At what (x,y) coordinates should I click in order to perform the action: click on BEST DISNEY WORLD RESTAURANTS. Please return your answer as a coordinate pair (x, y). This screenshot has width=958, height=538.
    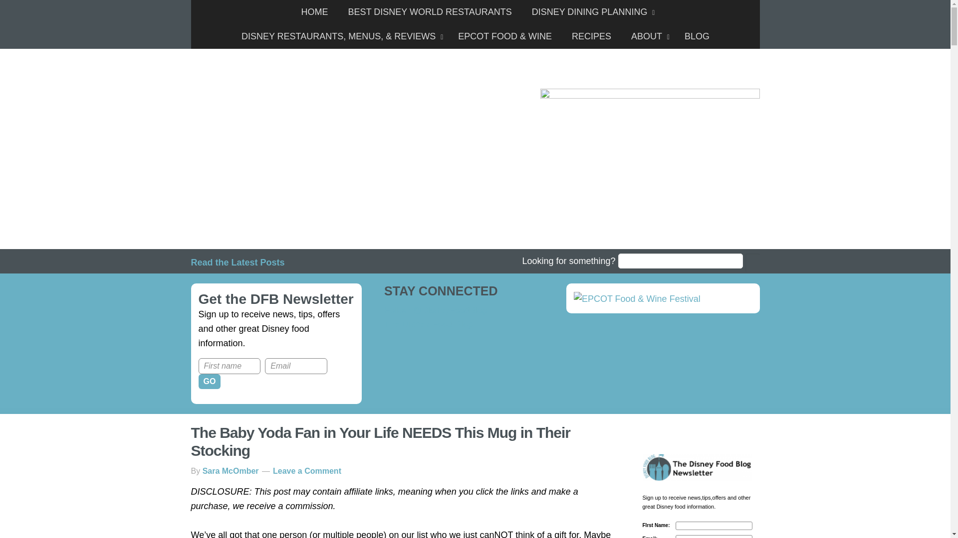
    Looking at the image, I should click on (430, 12).